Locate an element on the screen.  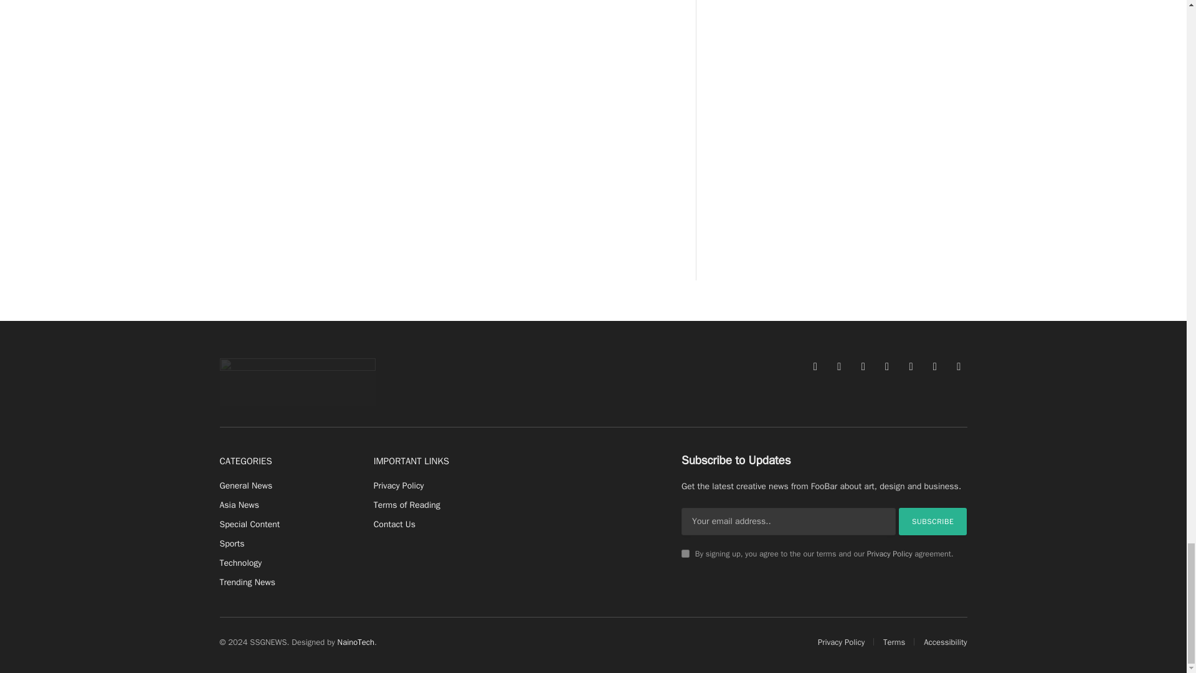
on is located at coordinates (685, 553).